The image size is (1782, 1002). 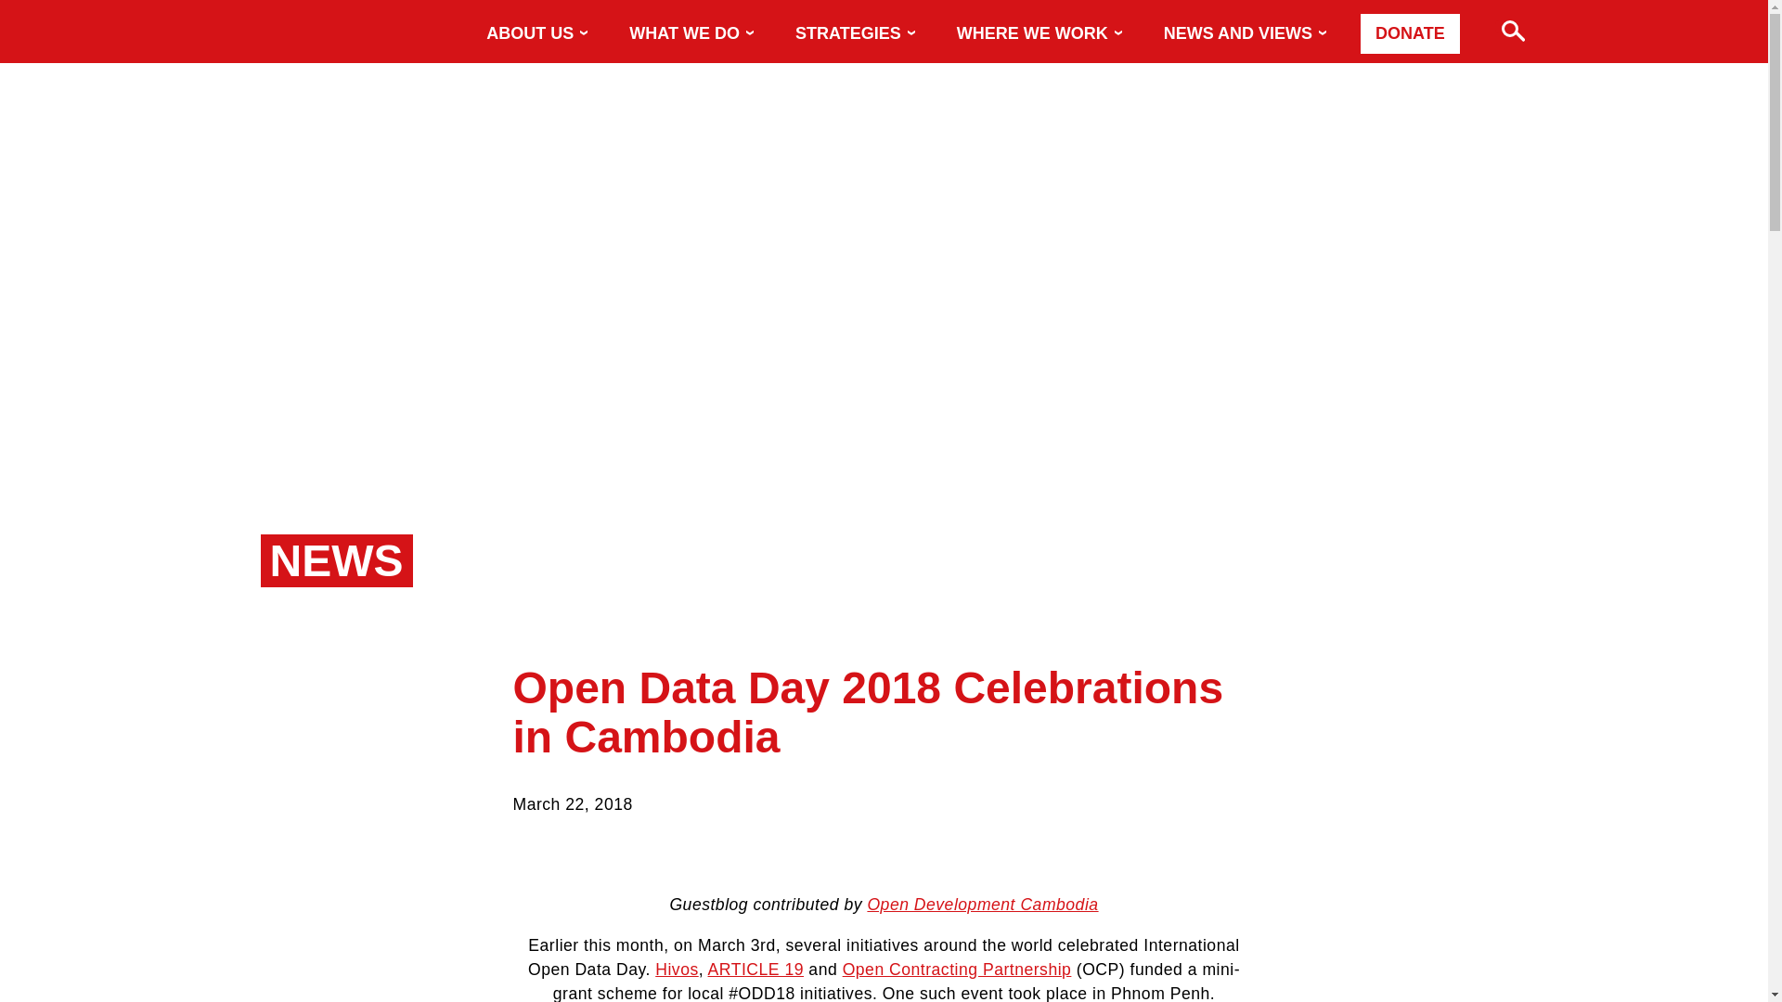 I want to click on ABOUT US, so click(x=543, y=34).